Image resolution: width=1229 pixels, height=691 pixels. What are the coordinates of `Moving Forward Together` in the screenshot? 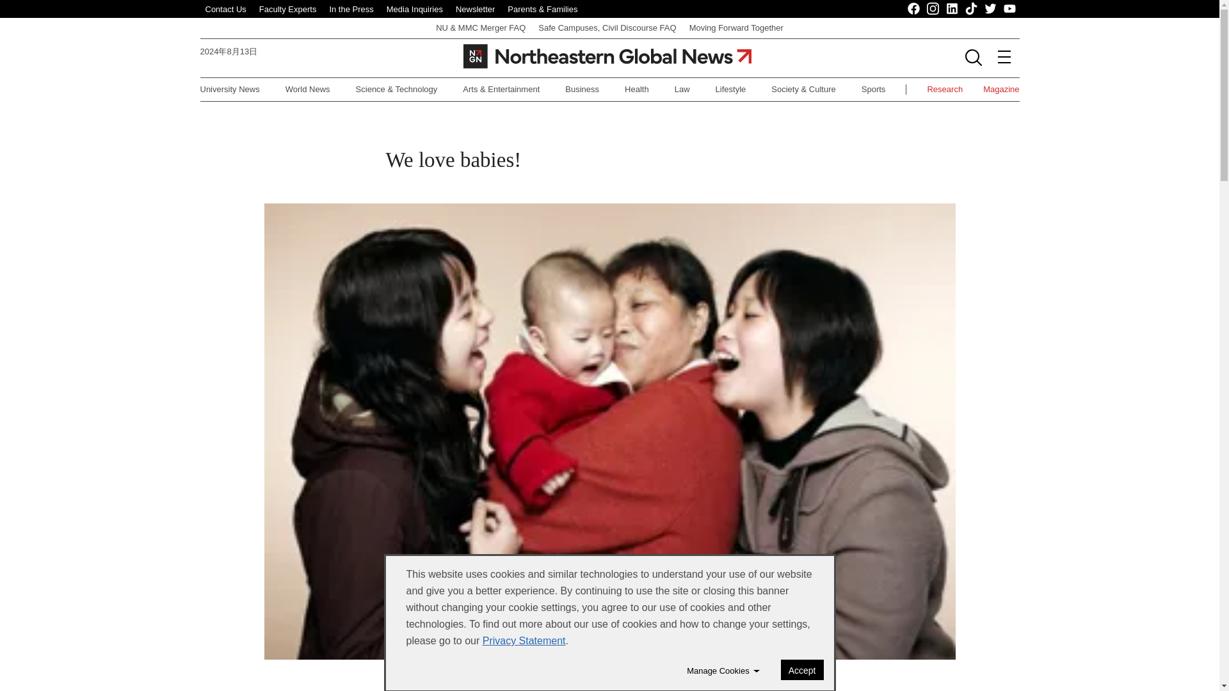 It's located at (736, 27).